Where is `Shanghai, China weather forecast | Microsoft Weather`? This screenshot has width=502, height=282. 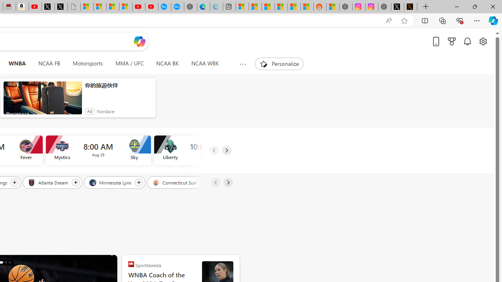
Shanghai, China weather forecast | Microsoft Weather is located at coordinates (255, 7).